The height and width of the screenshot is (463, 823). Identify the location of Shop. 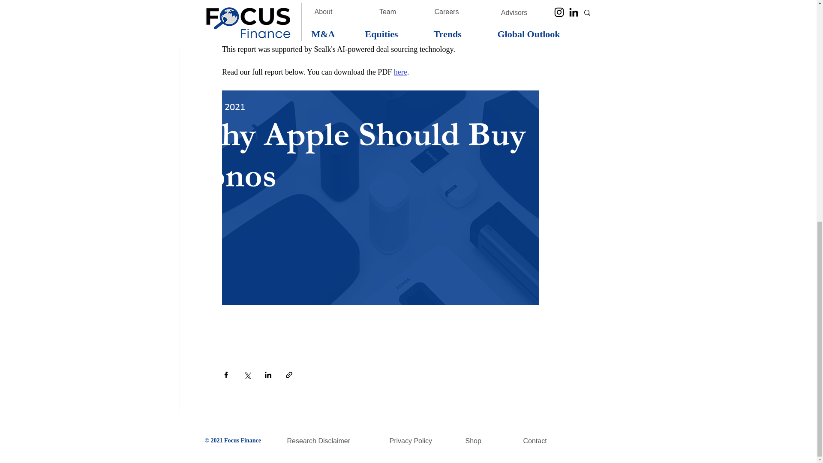
(484, 441).